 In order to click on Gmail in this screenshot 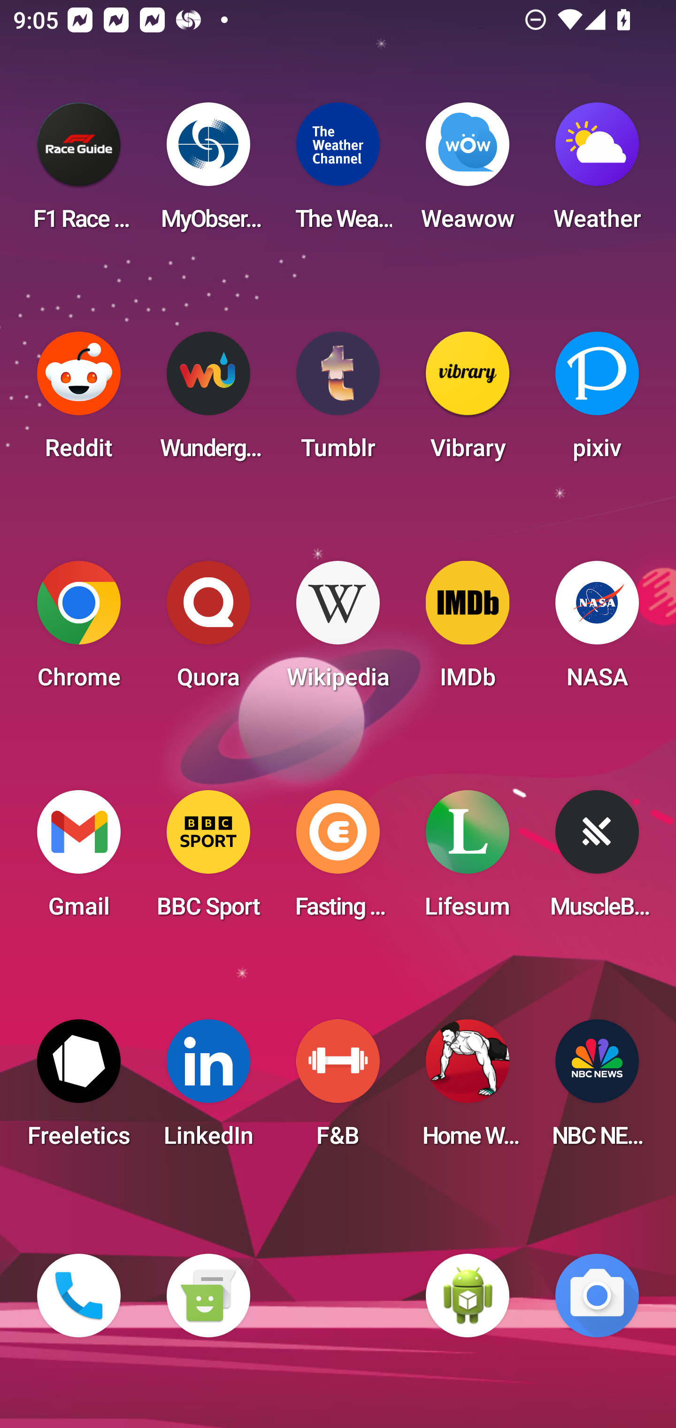, I will do `click(79, 860)`.